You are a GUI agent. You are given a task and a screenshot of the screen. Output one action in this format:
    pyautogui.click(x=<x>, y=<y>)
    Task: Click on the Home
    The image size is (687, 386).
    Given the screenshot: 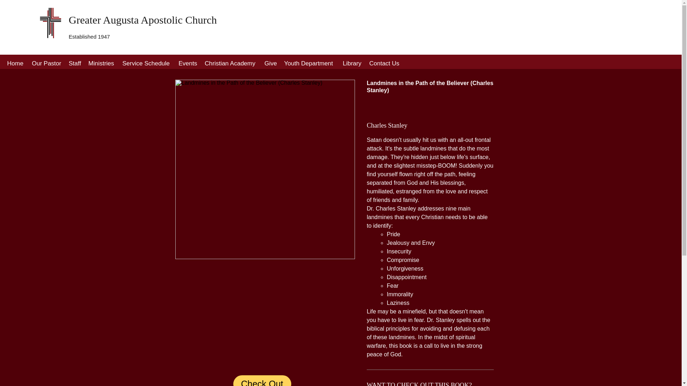 What is the action you would take?
    pyautogui.click(x=16, y=64)
    